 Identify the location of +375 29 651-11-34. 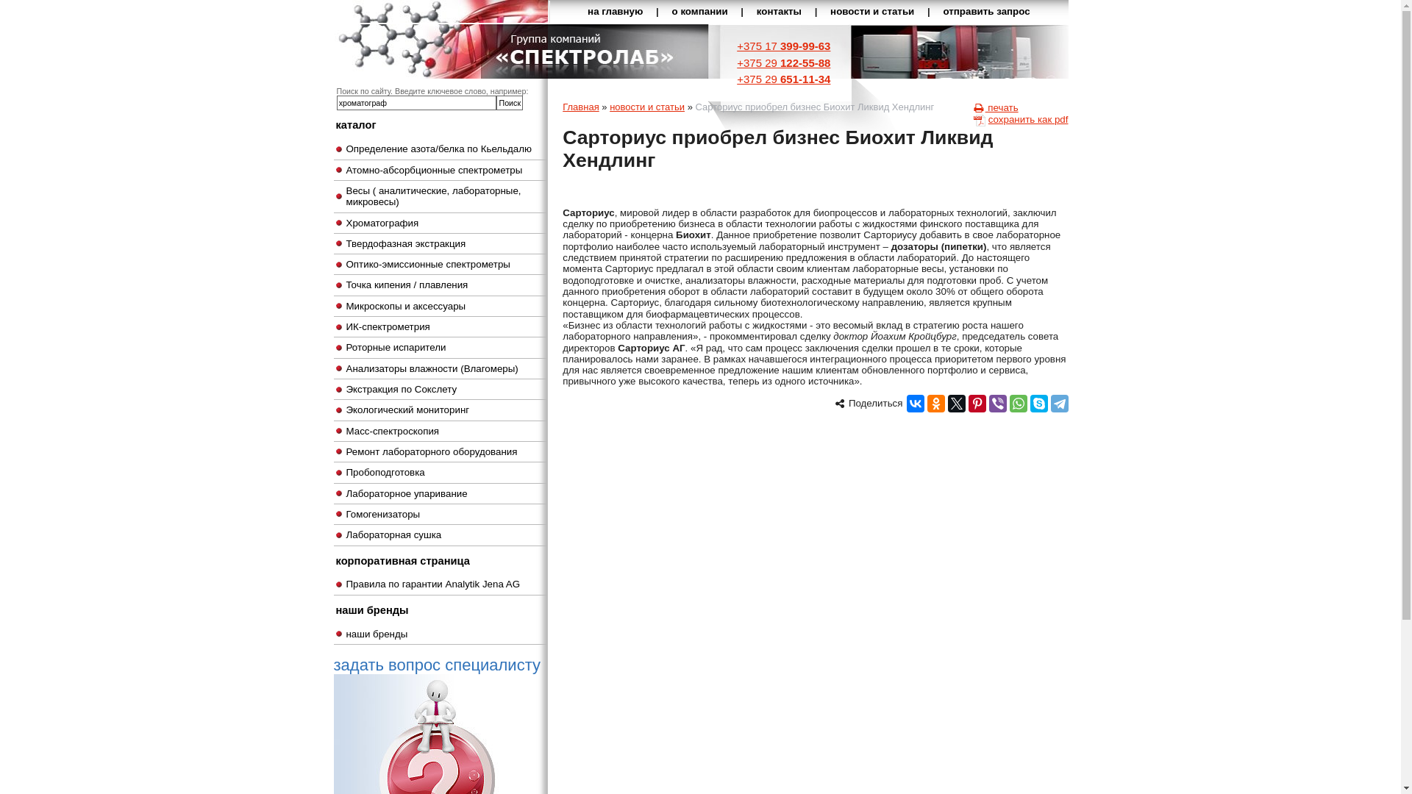
(784, 79).